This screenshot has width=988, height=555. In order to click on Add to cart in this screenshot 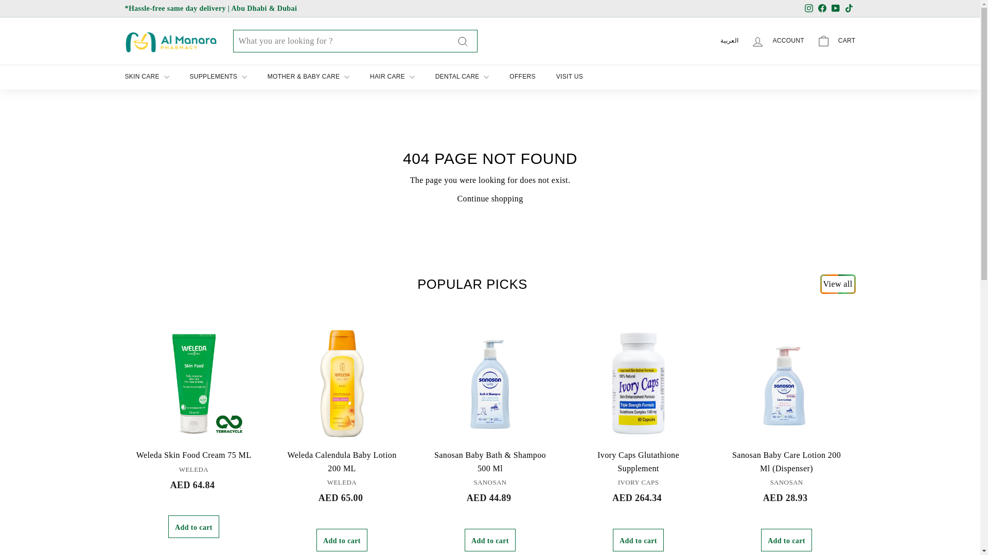, I will do `click(490, 540)`.